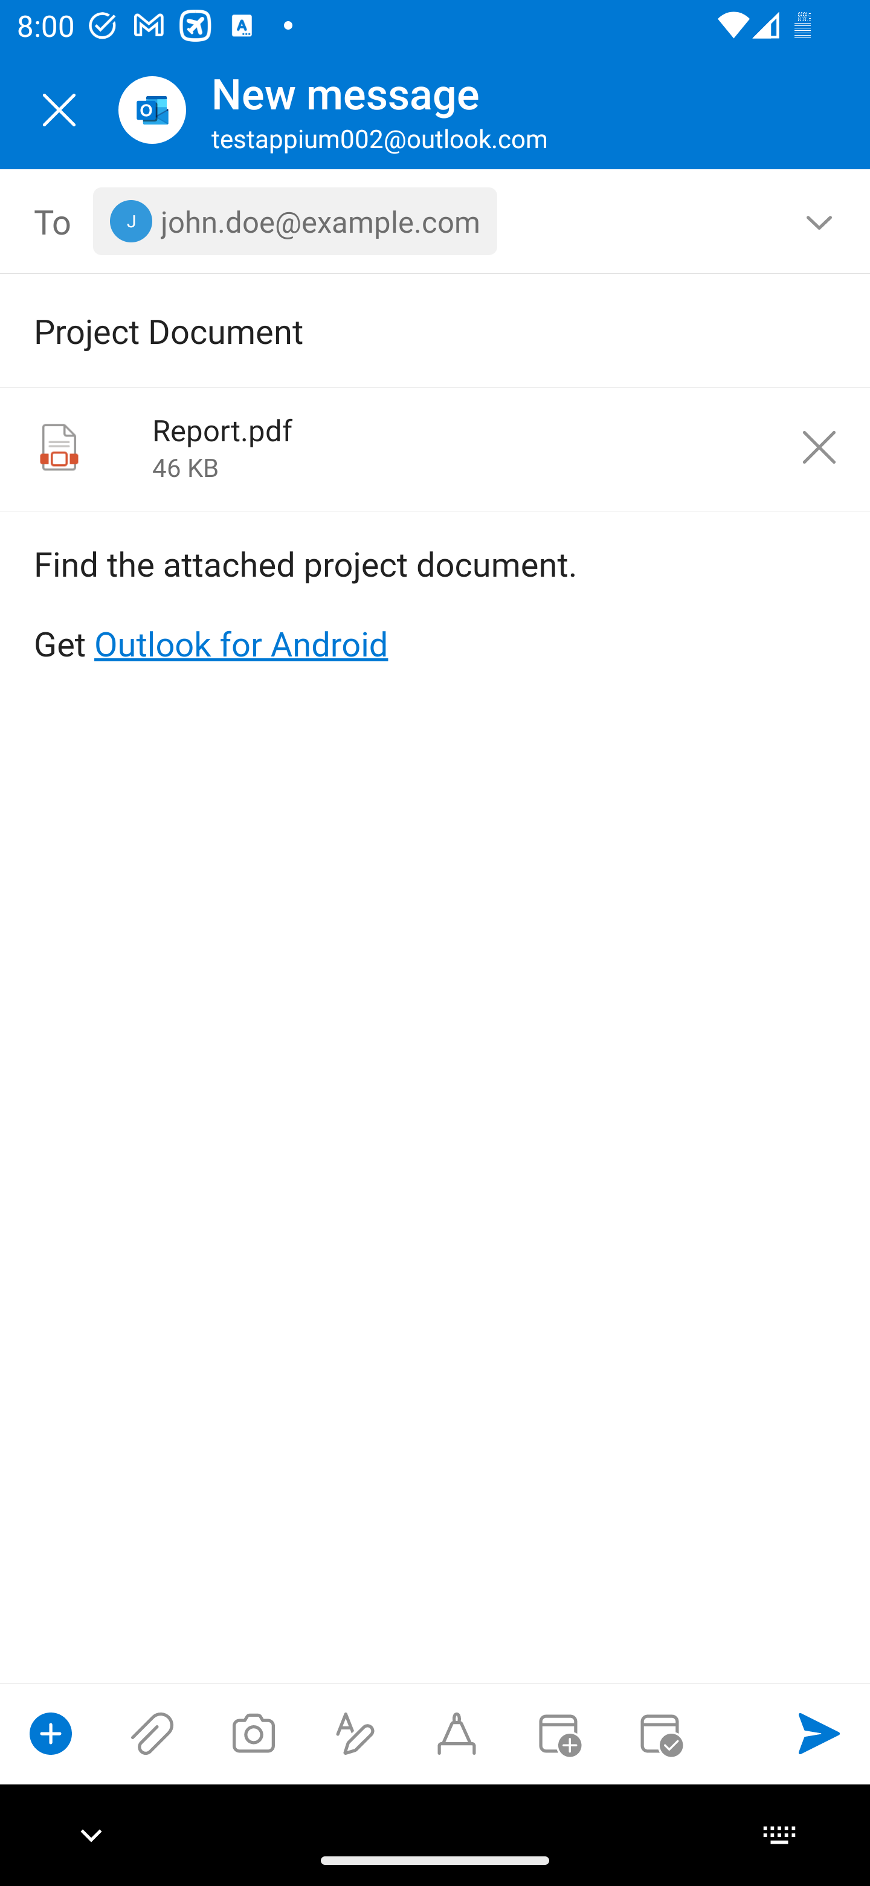 This screenshot has height=1886, width=870. I want to click on Remove attachment Report.pdf, so click(819, 447).